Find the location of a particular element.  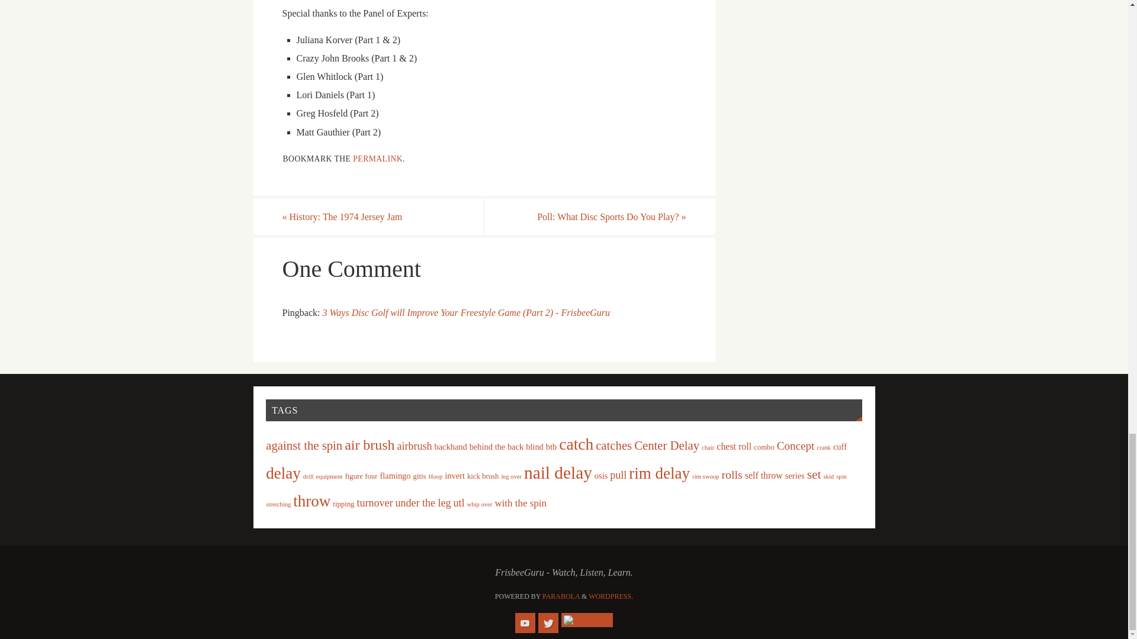

Twitter is located at coordinates (548, 622).